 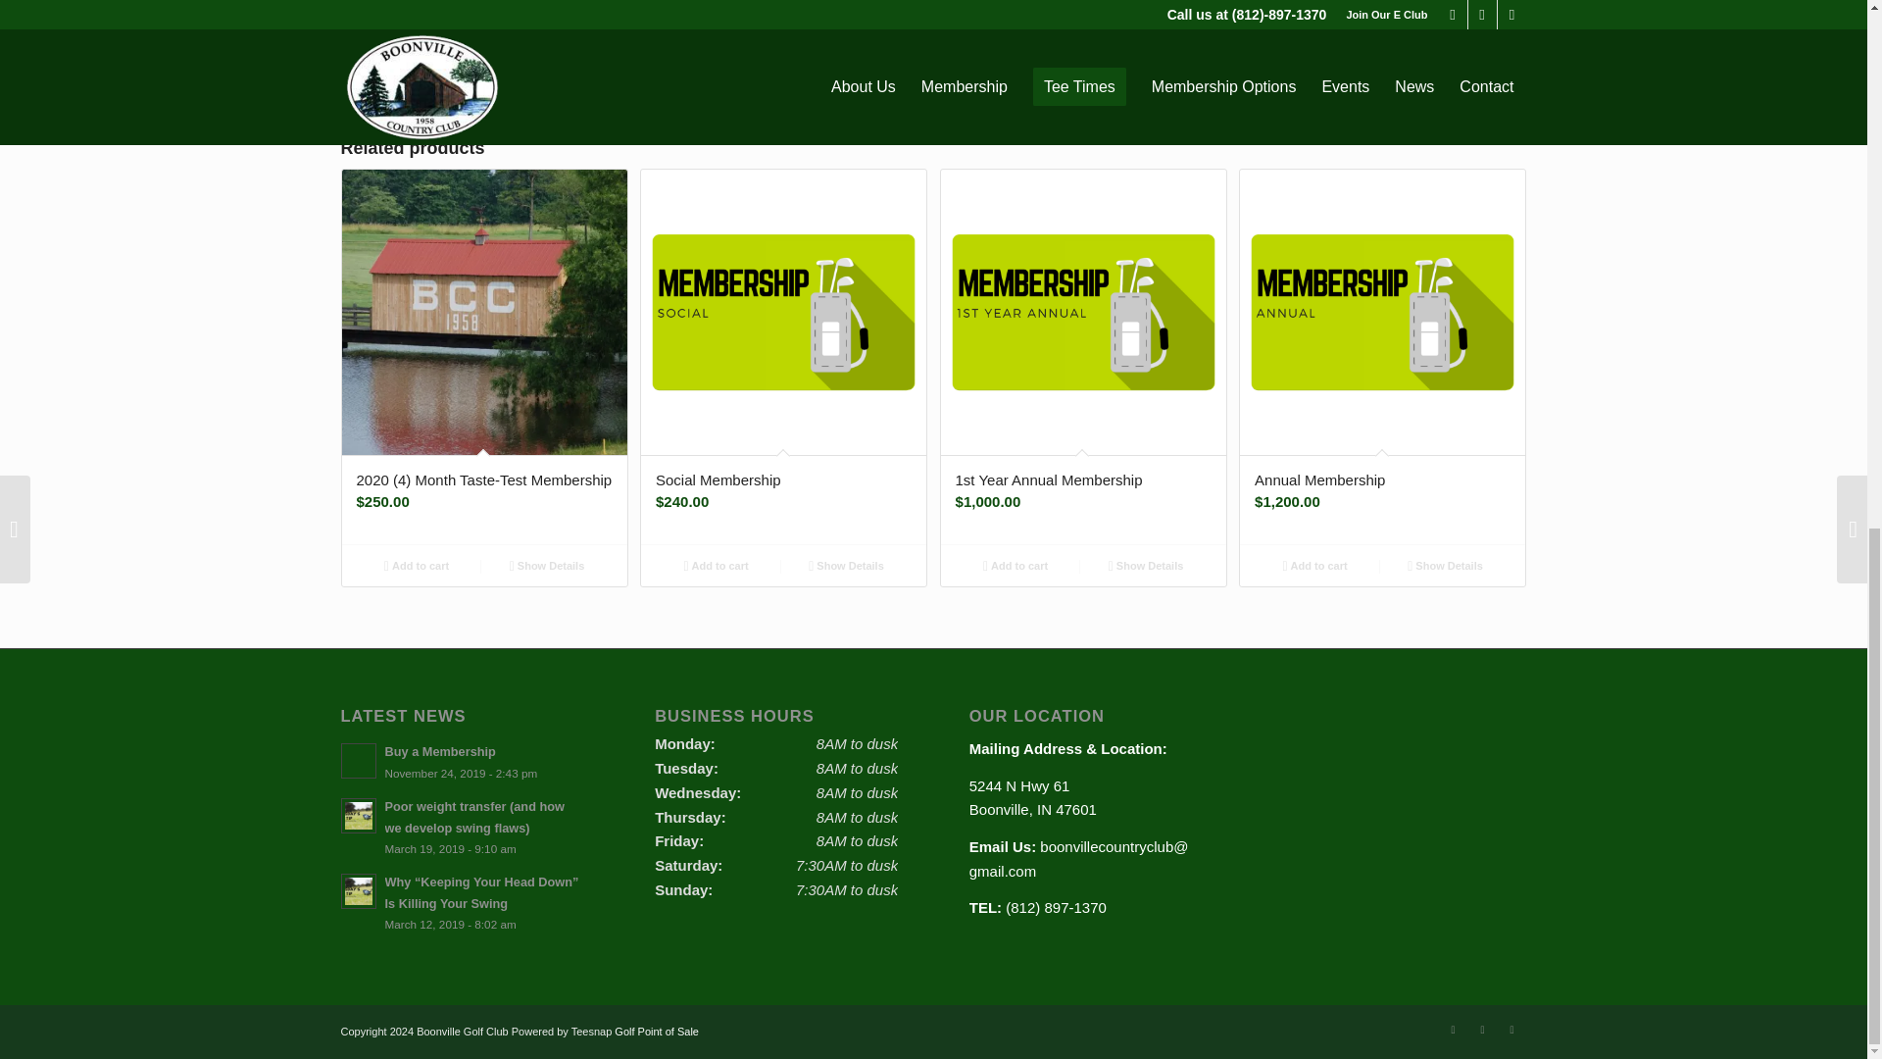 What do you see at coordinates (547, 565) in the screenshot?
I see `Show Details` at bounding box center [547, 565].